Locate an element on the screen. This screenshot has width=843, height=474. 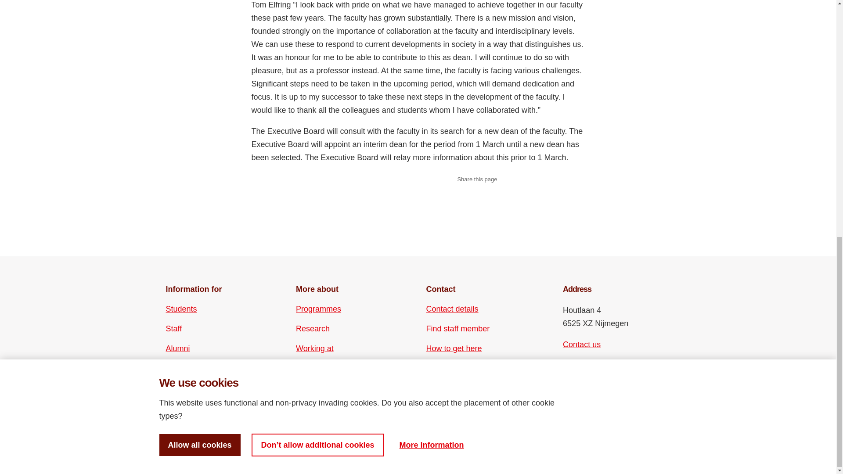
X is located at coordinates (569, 386).